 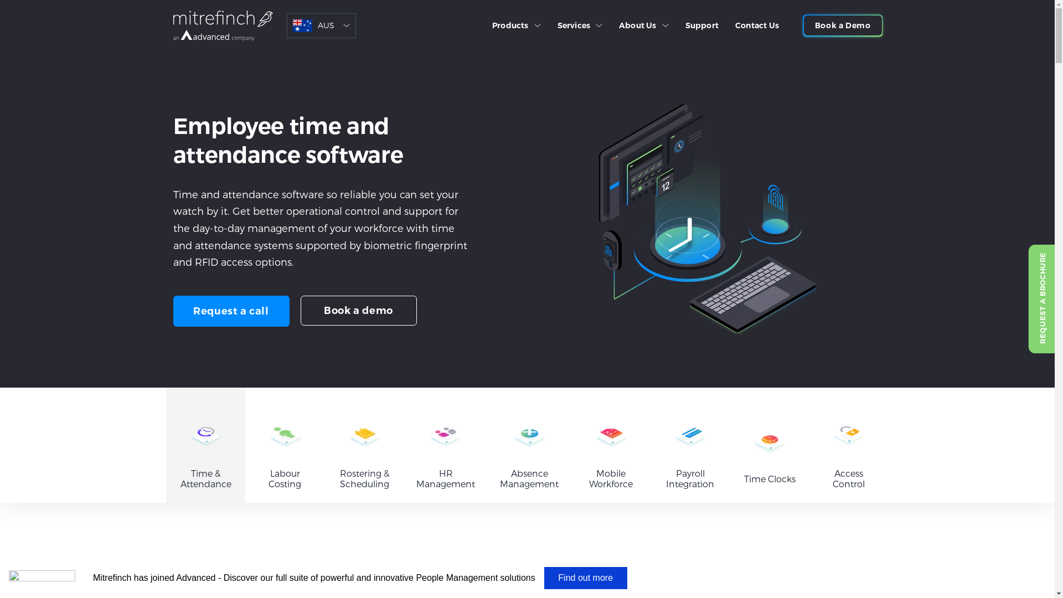 I want to click on Absence Management, so click(x=529, y=445).